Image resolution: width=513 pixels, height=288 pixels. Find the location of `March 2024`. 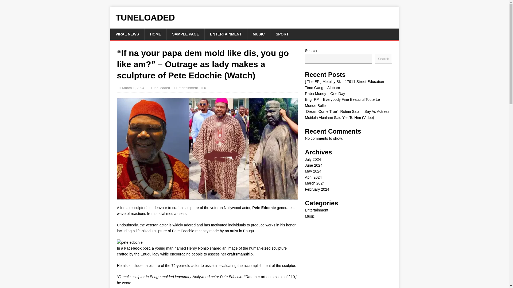

March 2024 is located at coordinates (315, 183).